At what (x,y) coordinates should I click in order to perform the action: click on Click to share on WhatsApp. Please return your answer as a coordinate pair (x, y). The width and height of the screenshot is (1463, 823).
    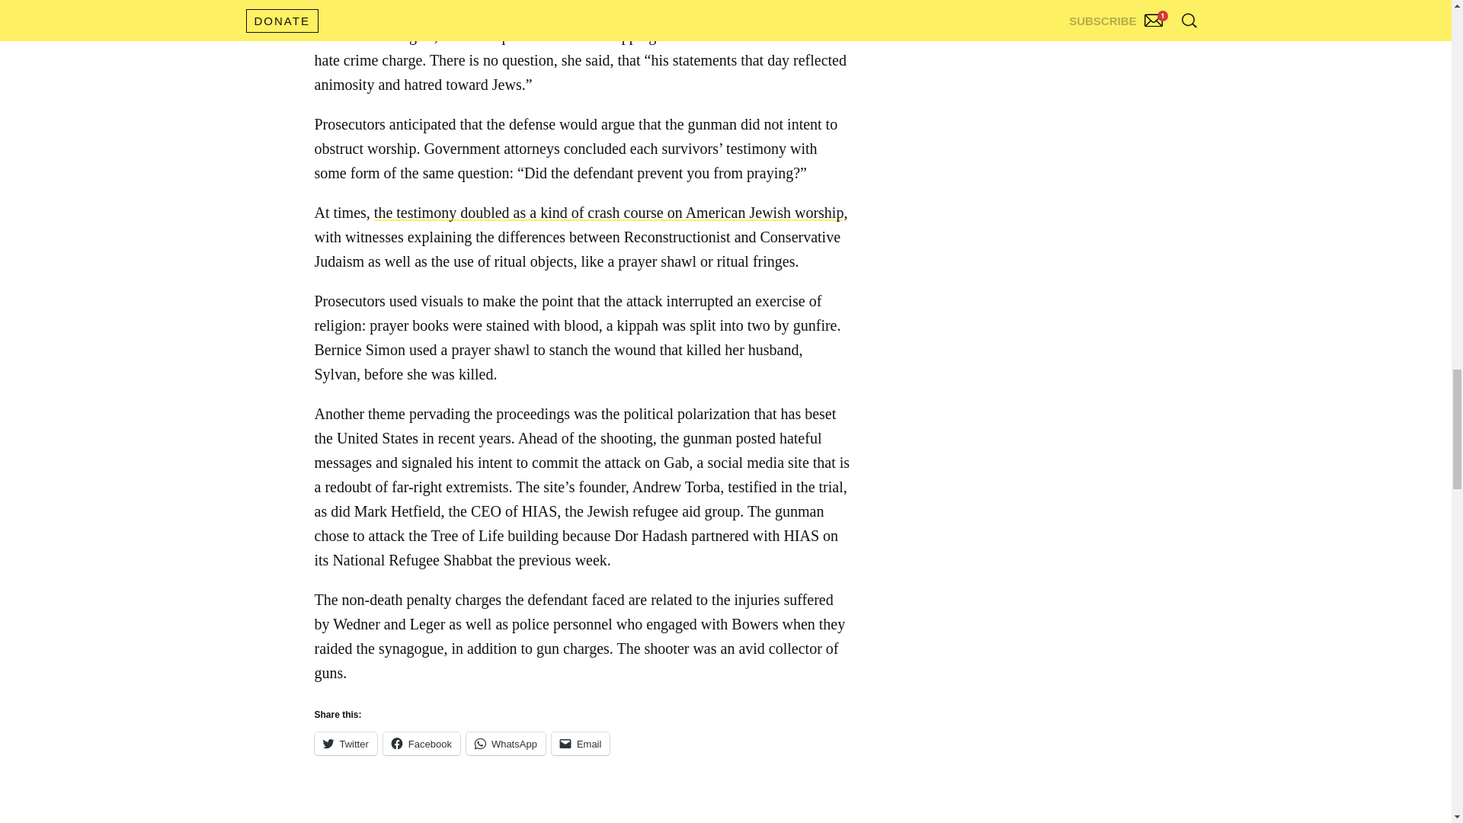
    Looking at the image, I should click on (506, 744).